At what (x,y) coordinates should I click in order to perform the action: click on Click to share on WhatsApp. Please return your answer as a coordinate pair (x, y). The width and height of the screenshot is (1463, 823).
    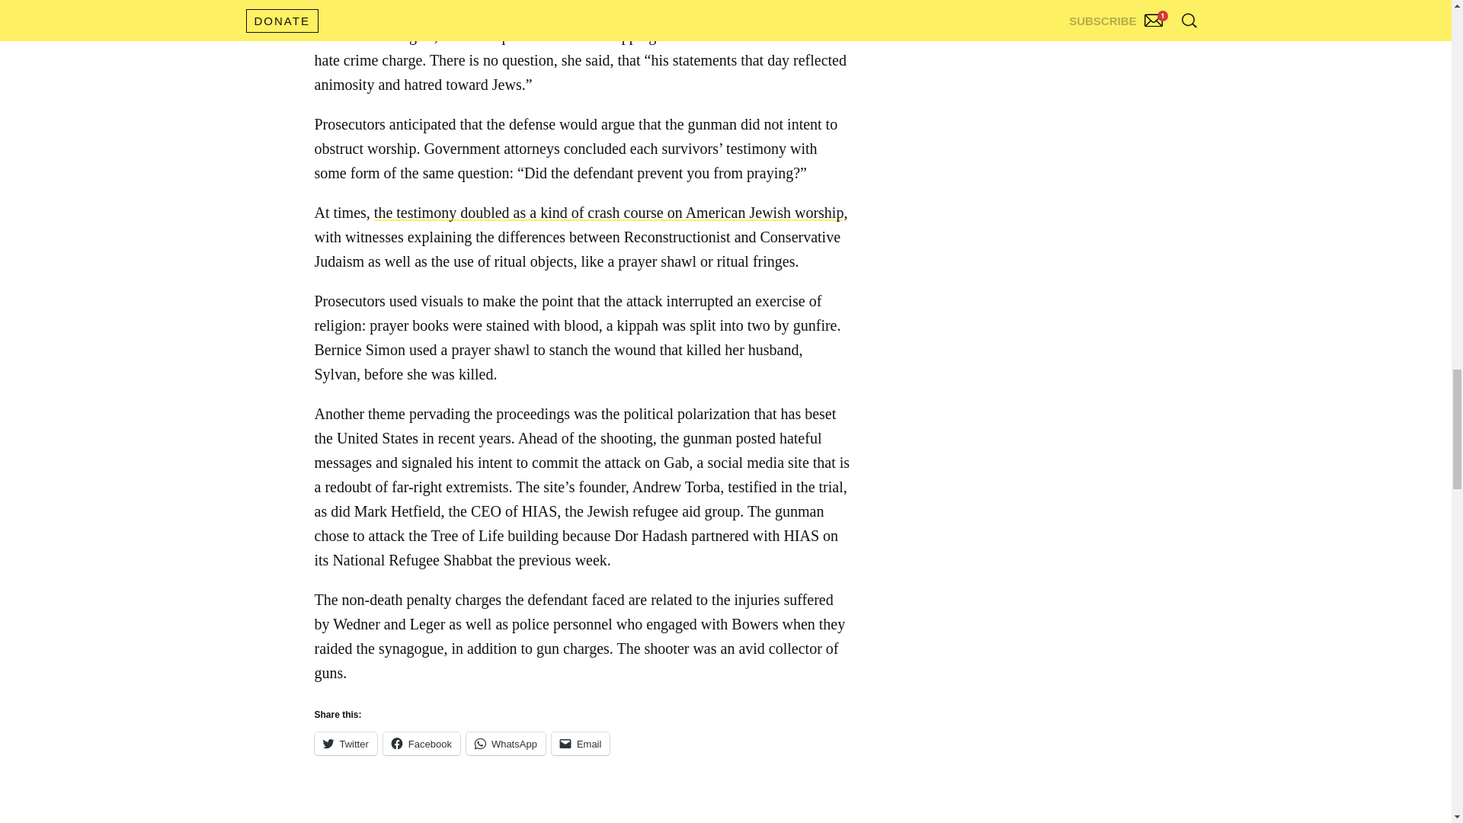
    Looking at the image, I should click on (506, 744).